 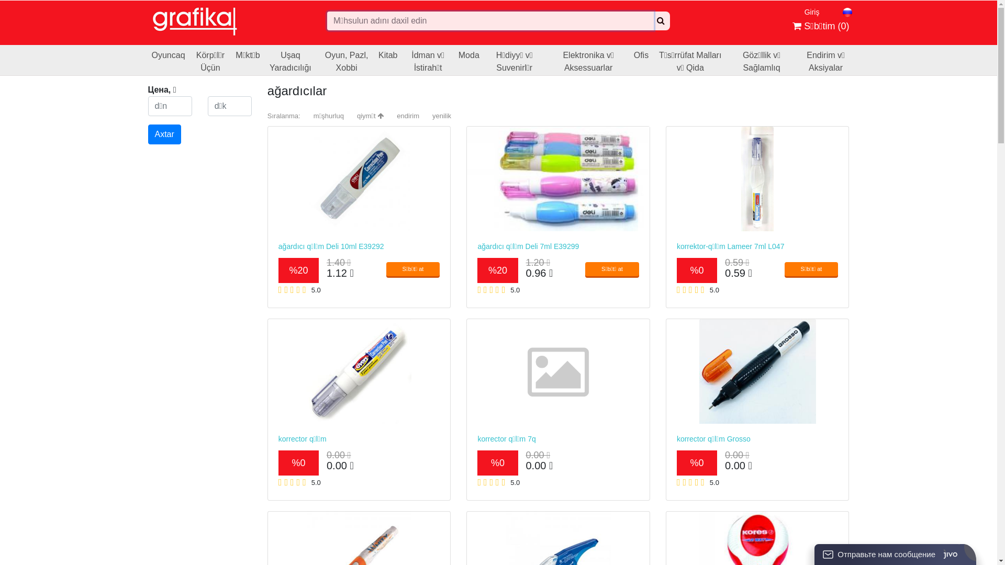 I want to click on Oyuncaq, so click(x=169, y=60).